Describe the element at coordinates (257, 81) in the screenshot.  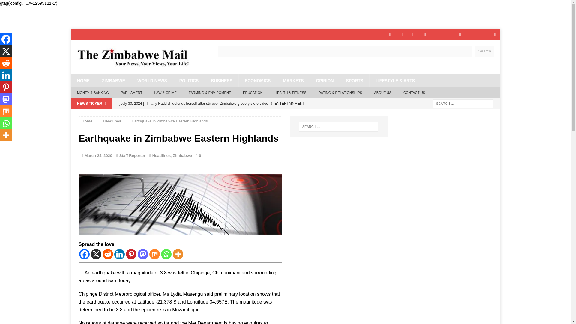
I see `ECONOMICS` at that location.